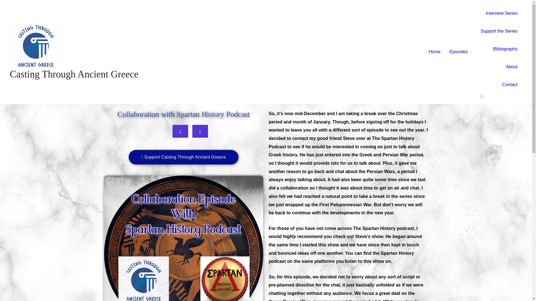 Image resolution: width=536 pixels, height=301 pixels. Describe the element at coordinates (183, 157) in the screenshot. I see `Support Casting Through Ancient Greece` at that location.